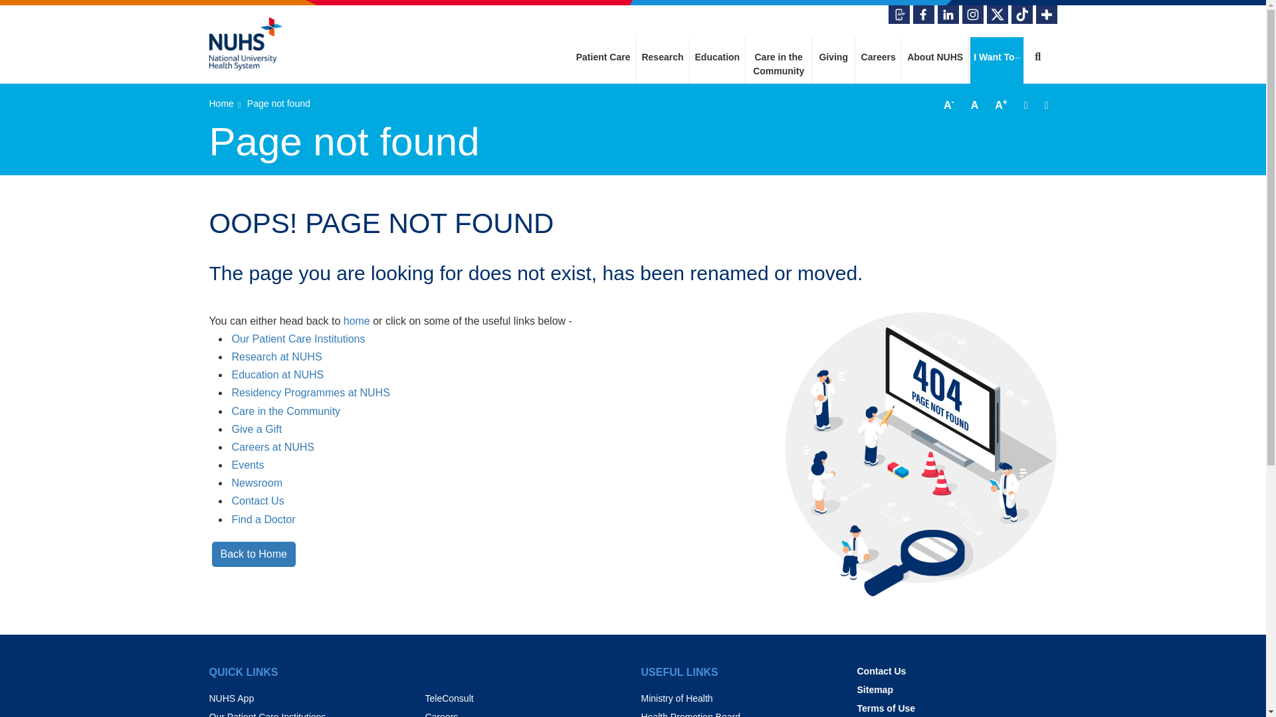  I want to click on Instagram: National University Health System, so click(973, 14).